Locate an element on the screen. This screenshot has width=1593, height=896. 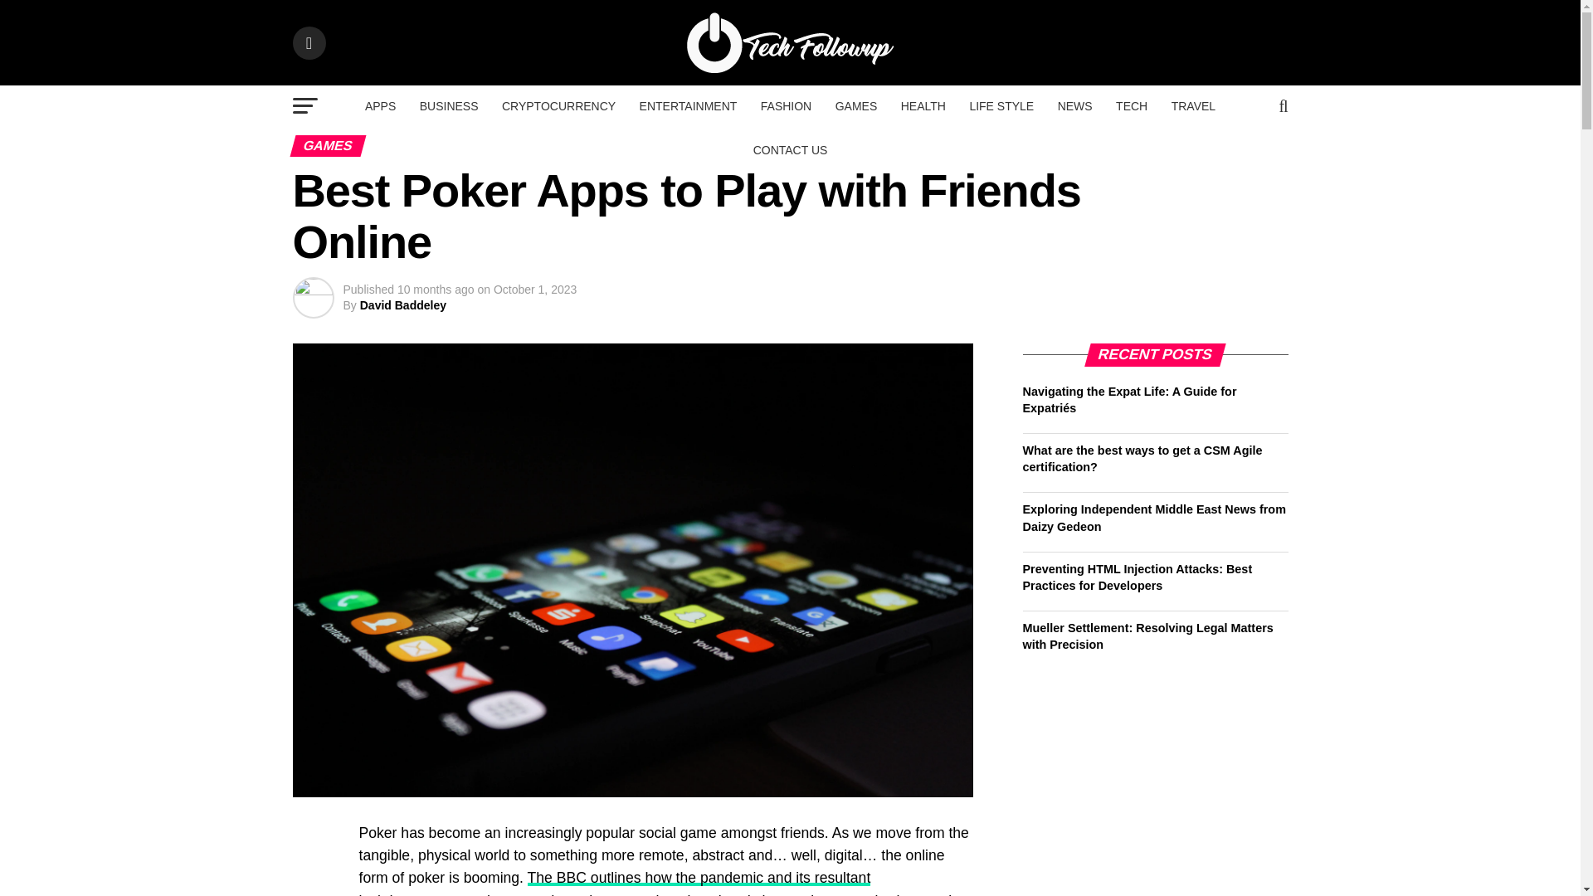
Posts by David Baddeley is located at coordinates (402, 304).